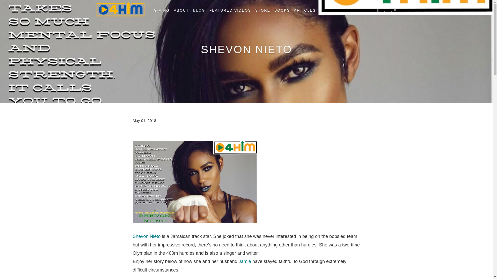  Describe the element at coordinates (162, 10) in the screenshot. I see `GIVING` at that location.